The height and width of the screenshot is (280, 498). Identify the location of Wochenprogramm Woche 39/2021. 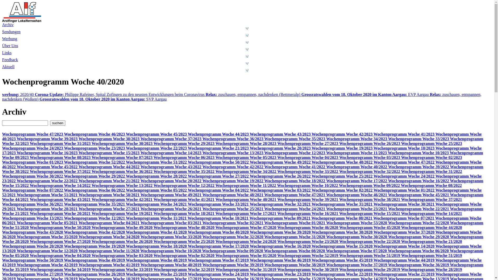
(308, 200).